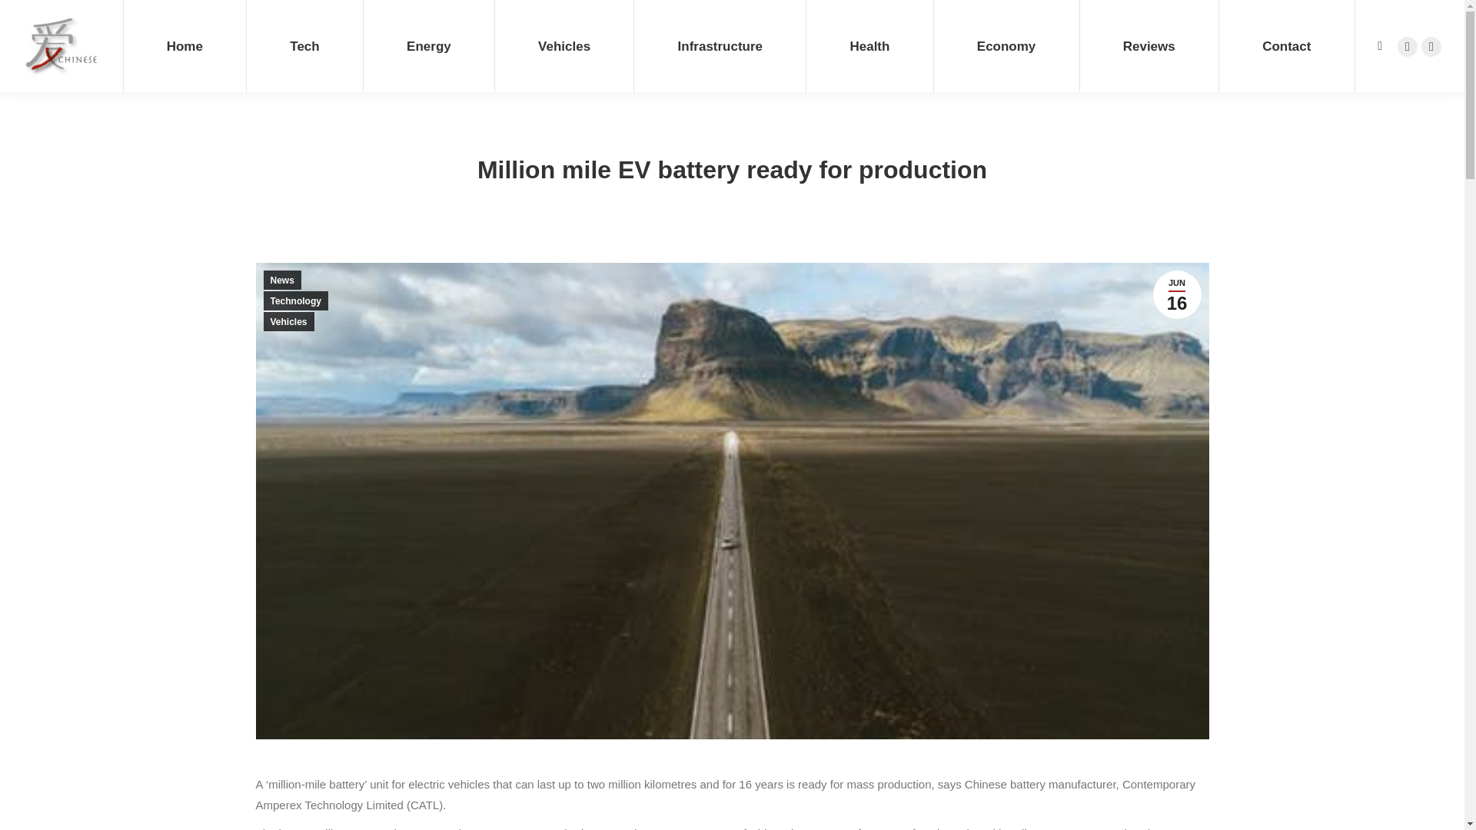 The width and height of the screenshot is (1476, 830). I want to click on Reviews, so click(1149, 46).